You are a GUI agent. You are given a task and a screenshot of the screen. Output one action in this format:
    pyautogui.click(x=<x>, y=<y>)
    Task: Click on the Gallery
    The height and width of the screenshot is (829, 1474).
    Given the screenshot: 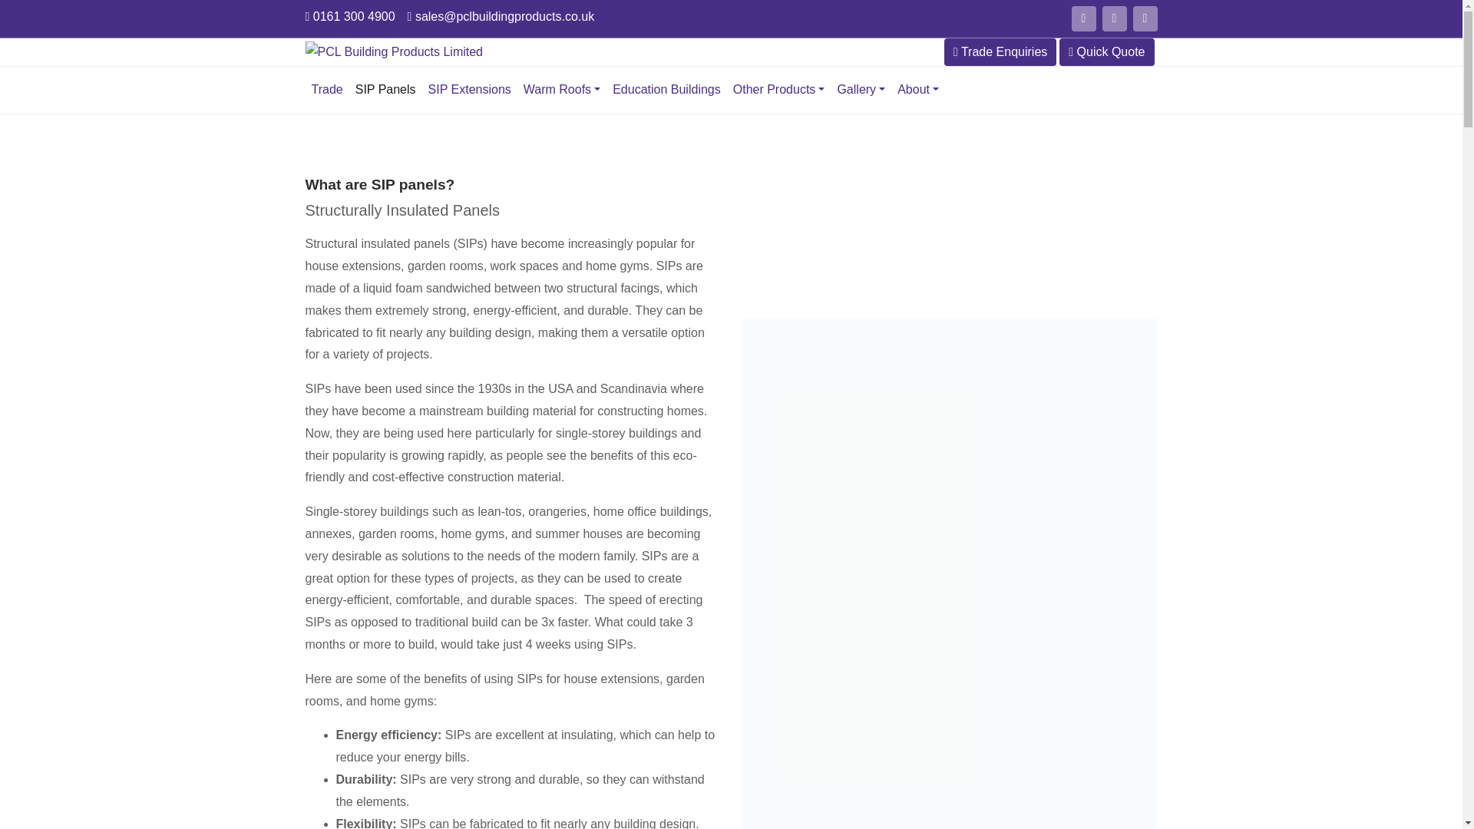 What is the action you would take?
    pyautogui.click(x=861, y=91)
    